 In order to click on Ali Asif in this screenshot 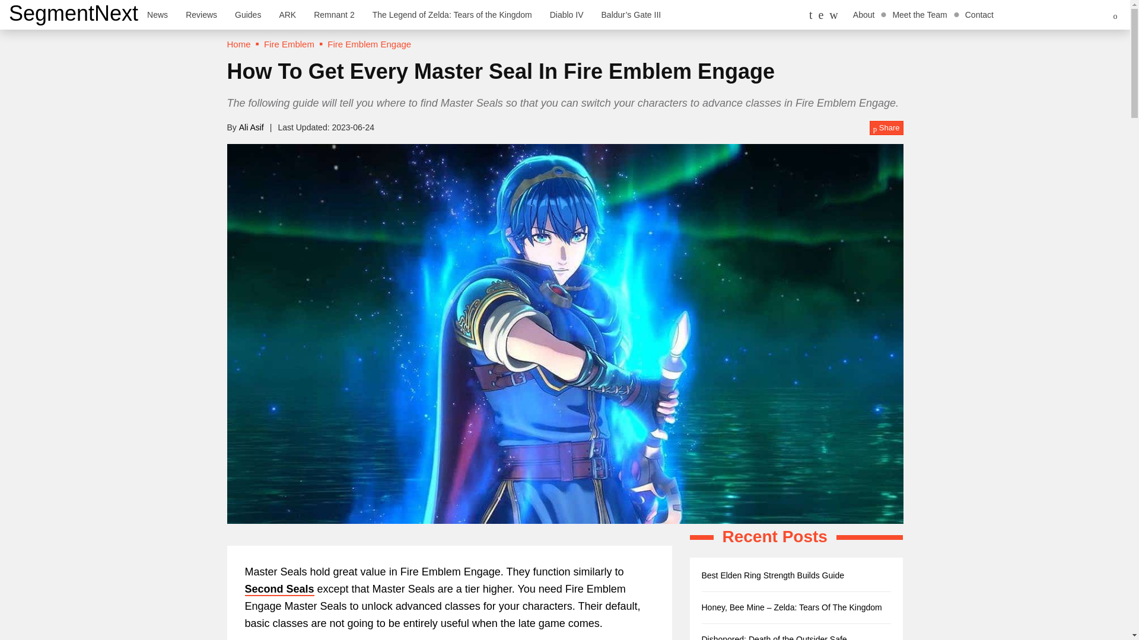, I will do `click(252, 127)`.